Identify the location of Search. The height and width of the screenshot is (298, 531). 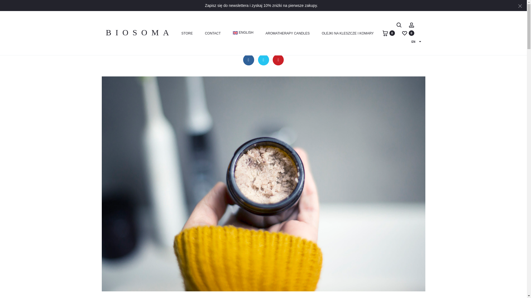
(399, 25).